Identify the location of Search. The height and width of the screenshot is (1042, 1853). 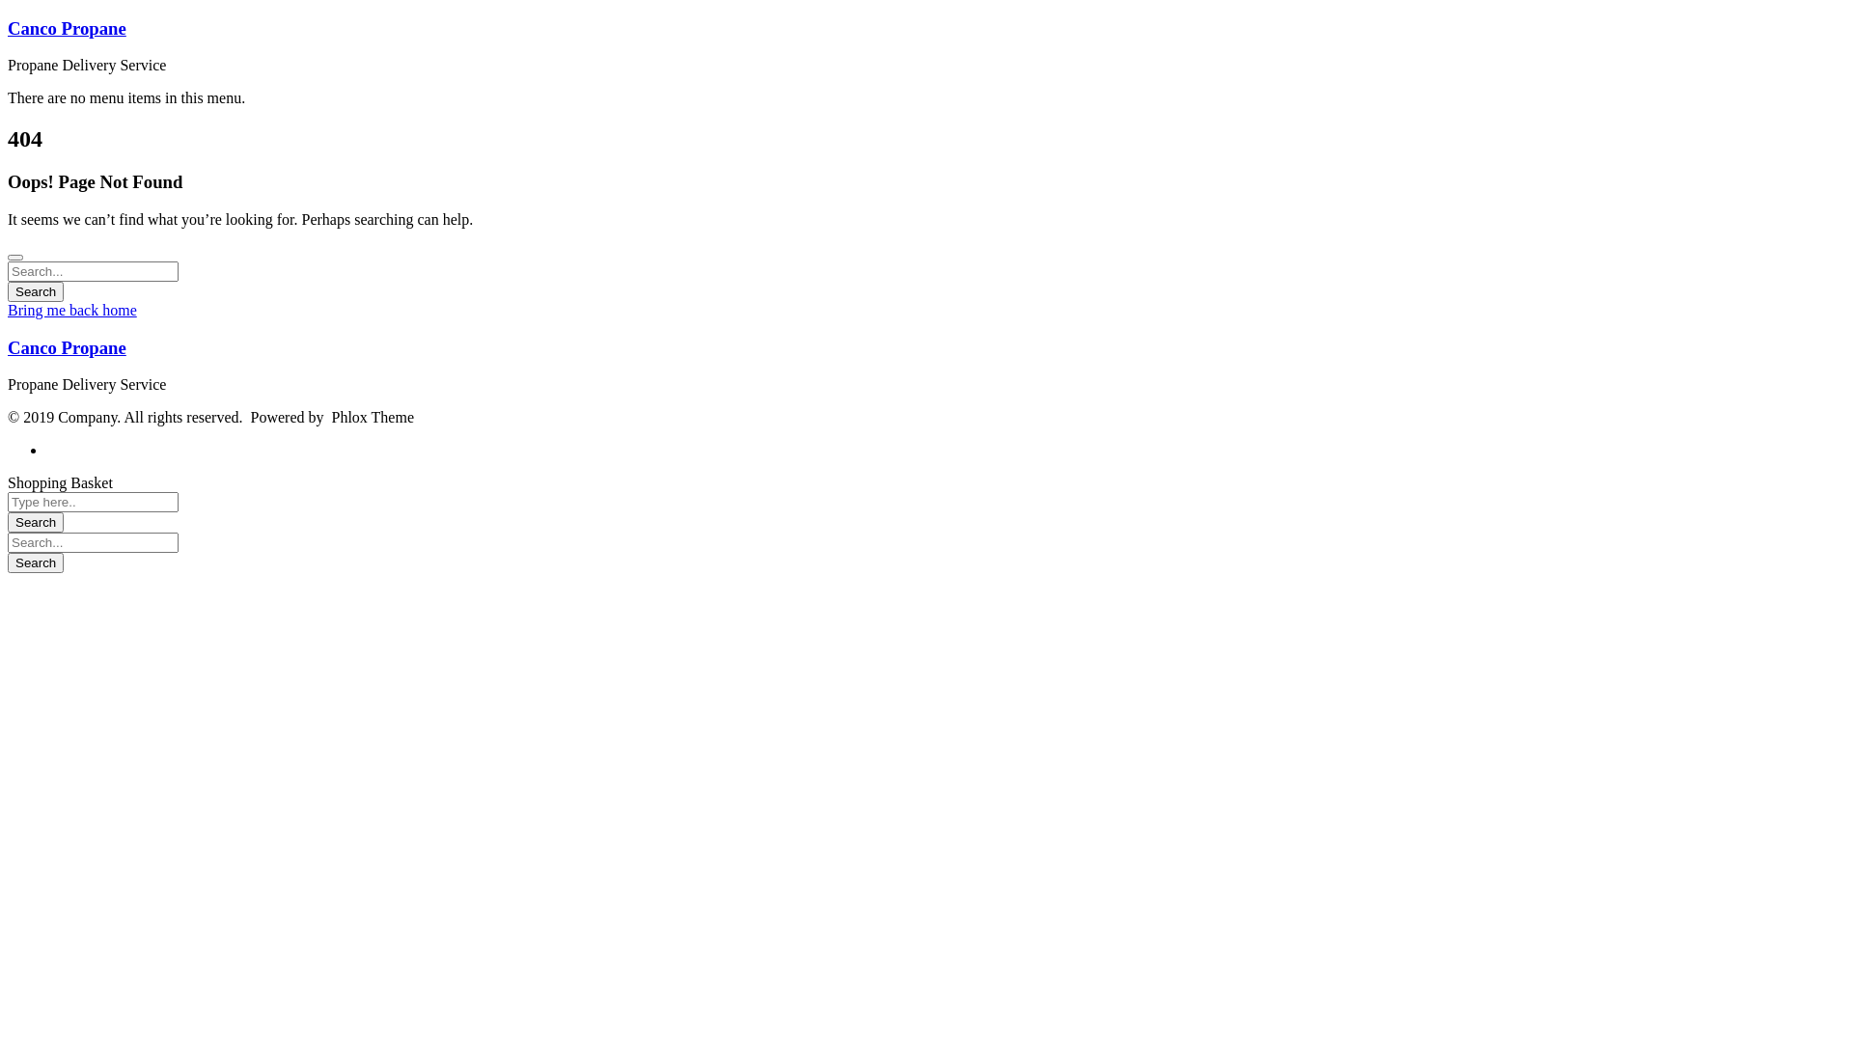
(36, 523).